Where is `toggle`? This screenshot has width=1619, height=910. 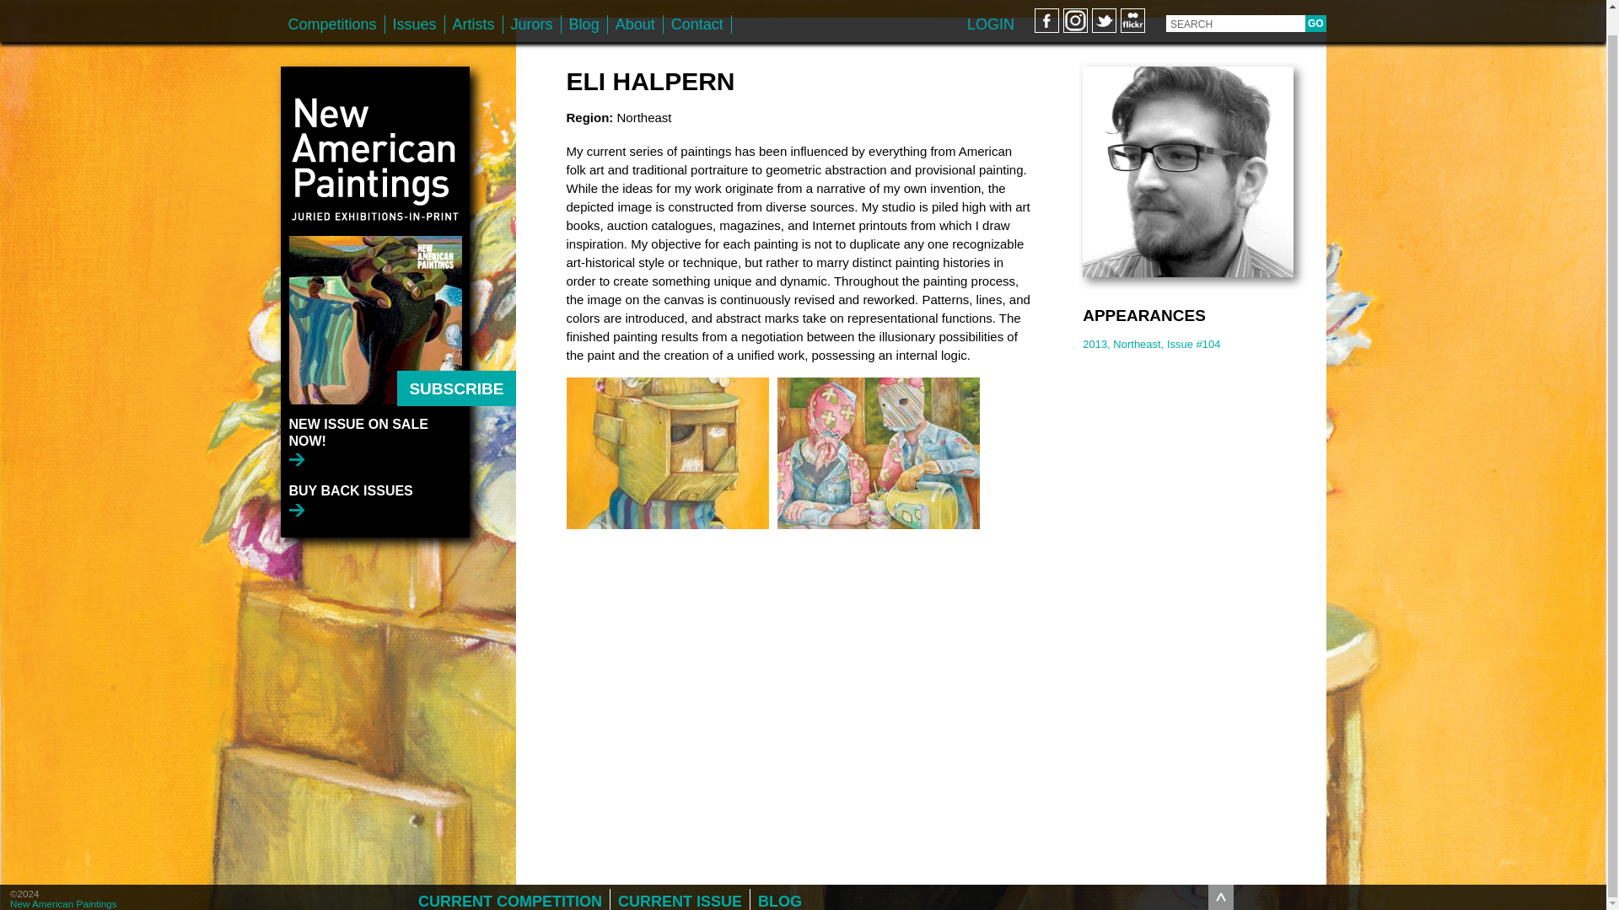 toggle is located at coordinates (1221, 872).